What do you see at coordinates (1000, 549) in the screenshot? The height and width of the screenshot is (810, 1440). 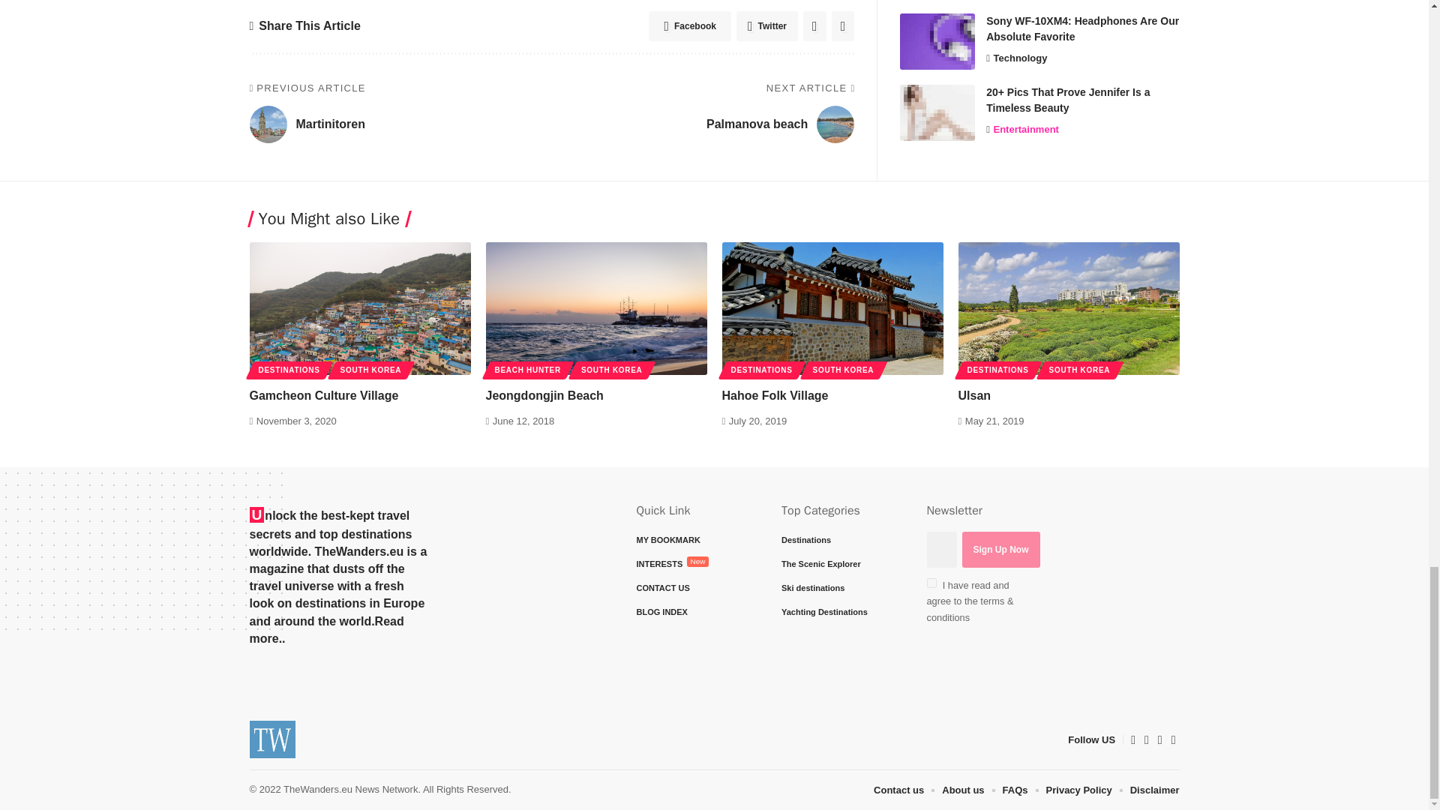 I see `Sign Up Now` at bounding box center [1000, 549].